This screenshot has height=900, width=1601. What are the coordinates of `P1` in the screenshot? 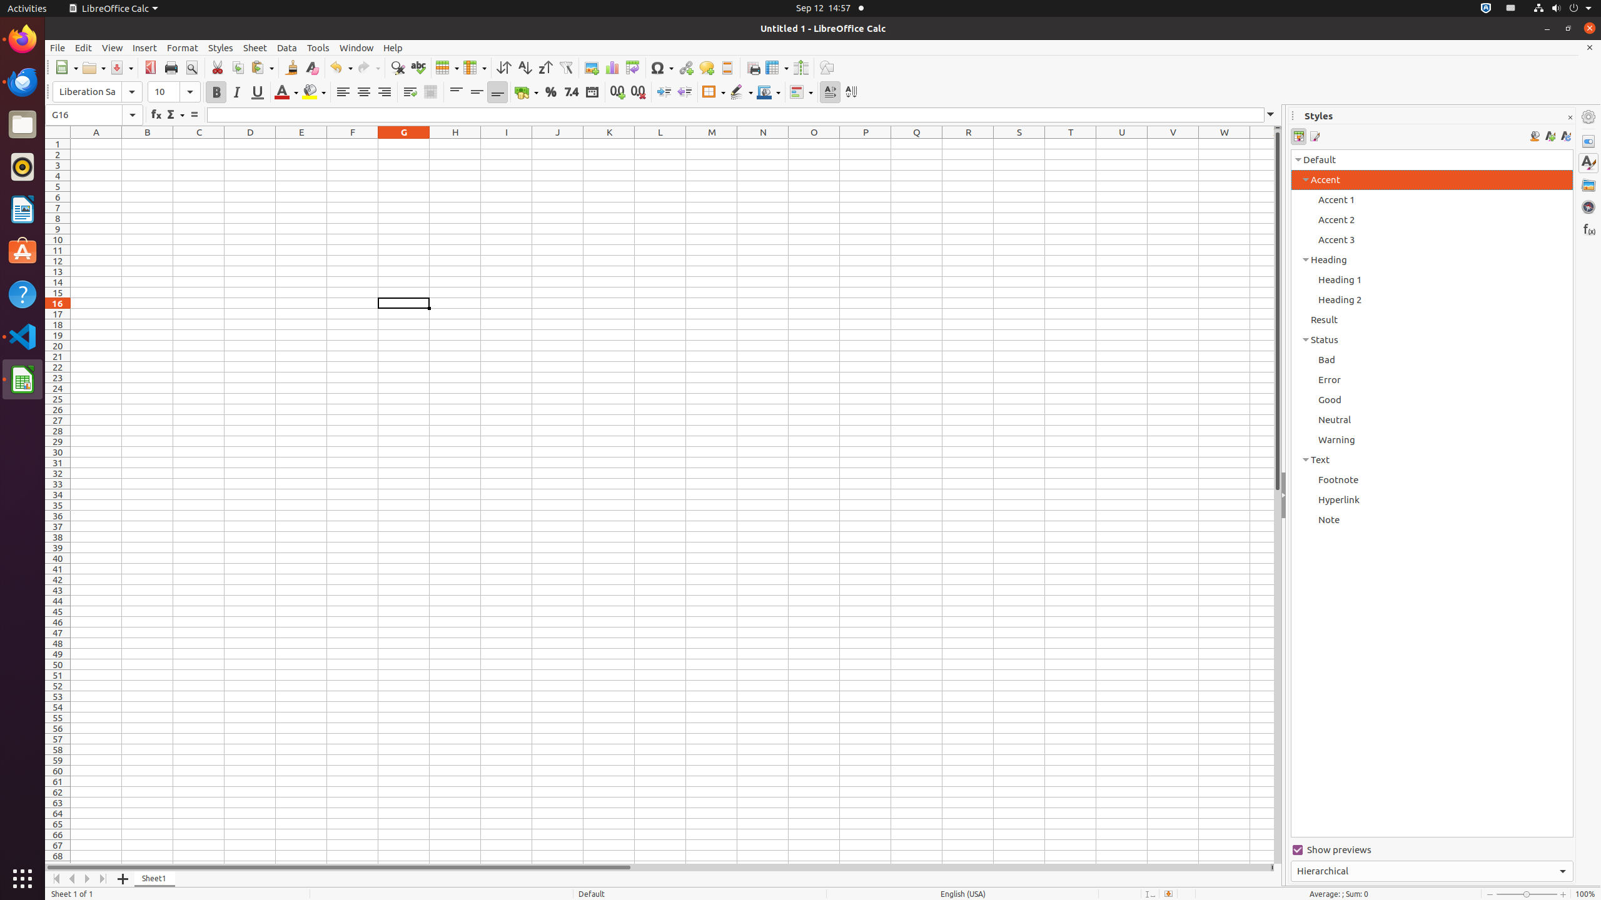 It's located at (866, 144).